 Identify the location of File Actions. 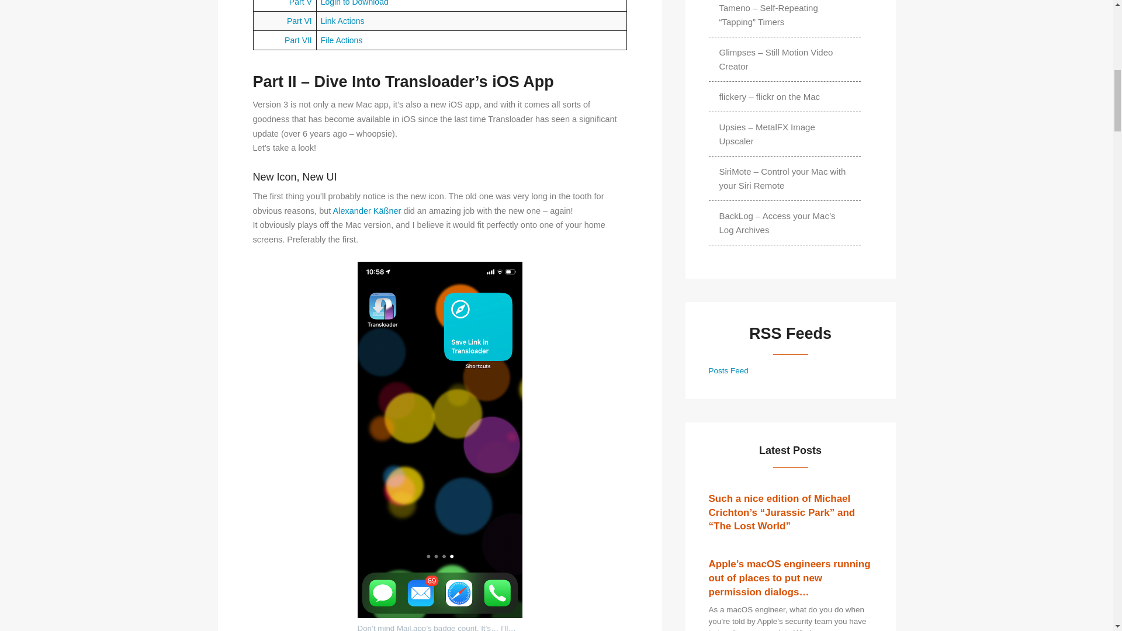
(341, 40).